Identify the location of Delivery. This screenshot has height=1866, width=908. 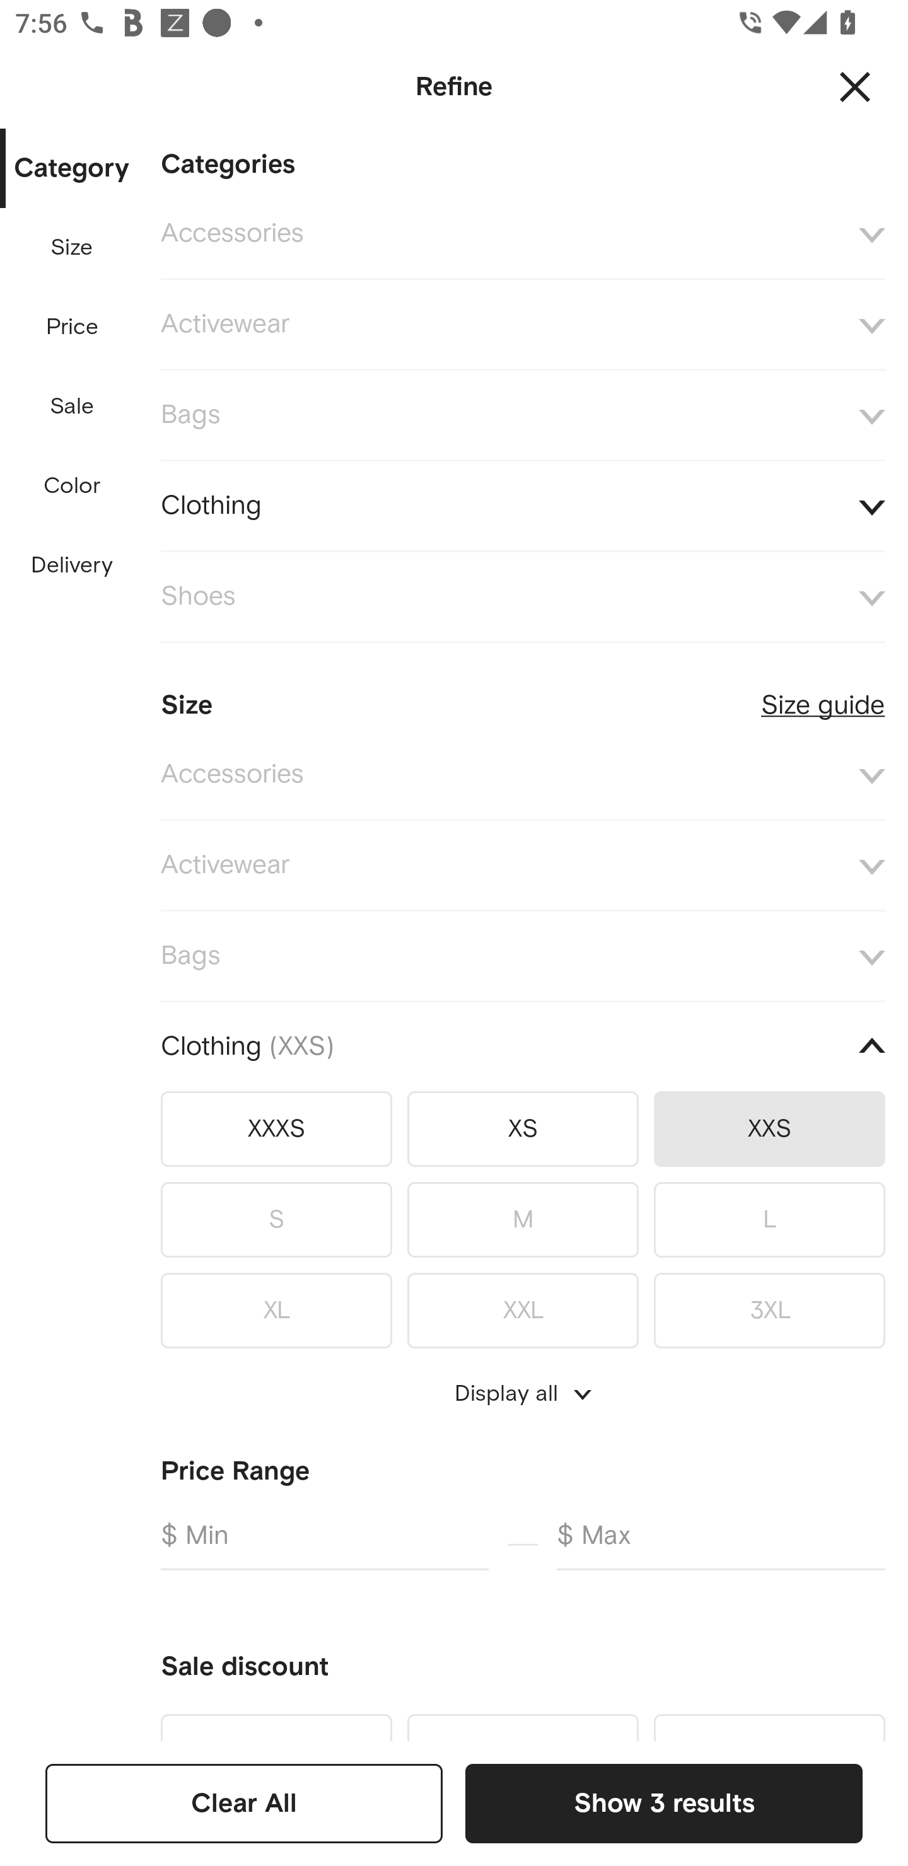
(71, 566).